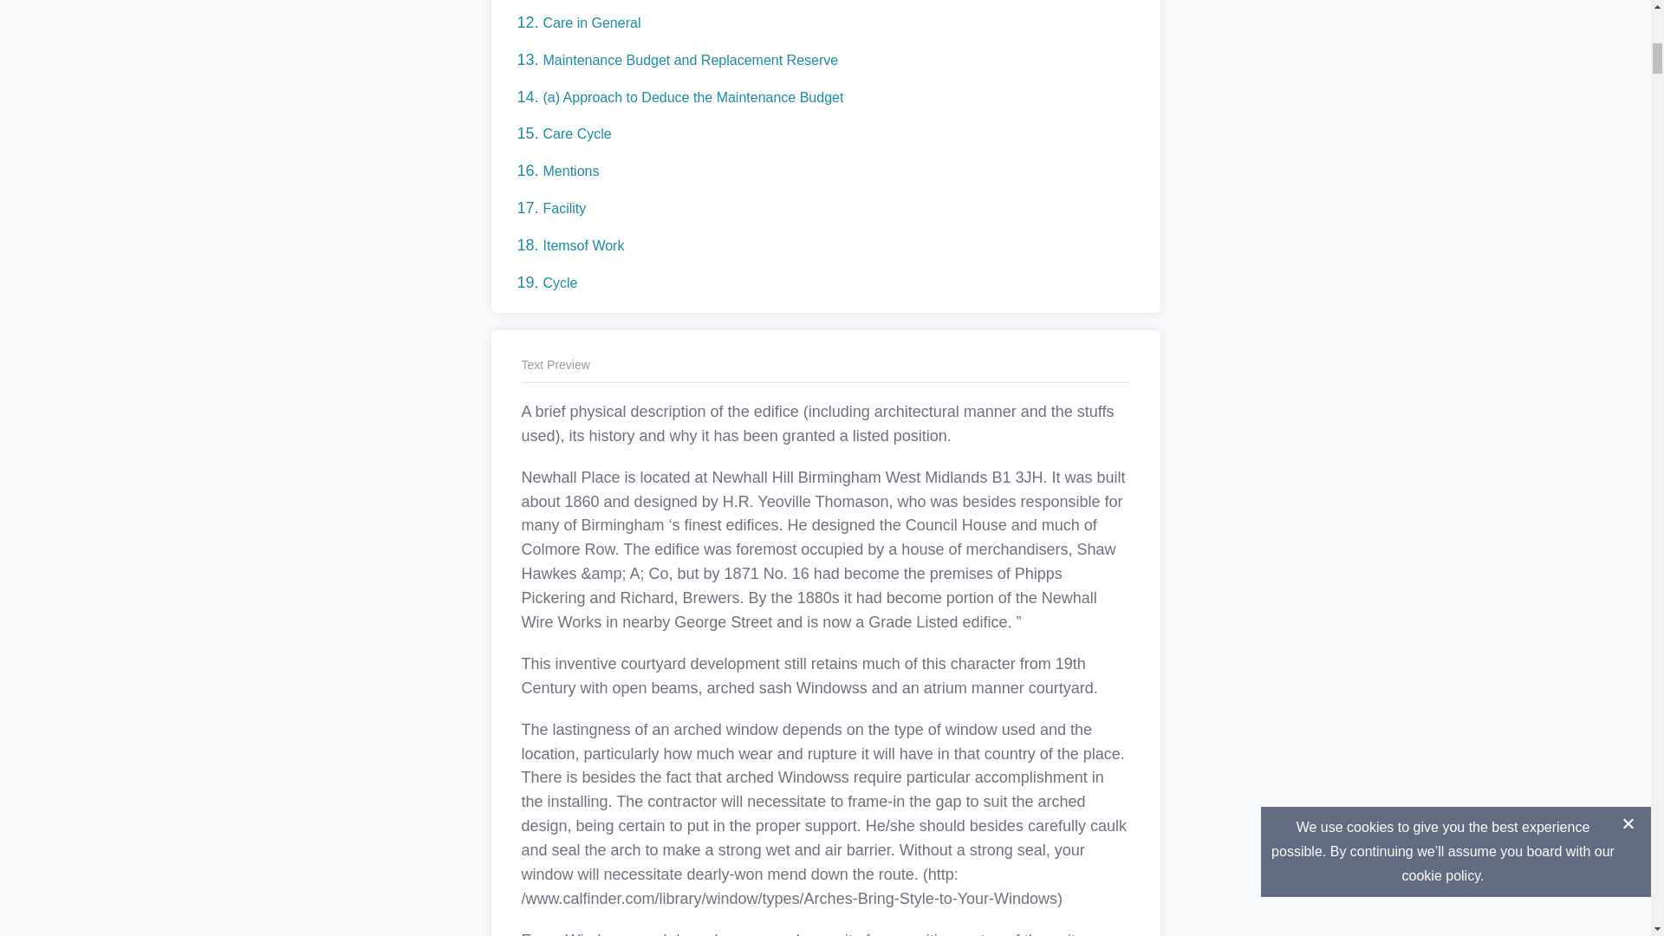 This screenshot has height=936, width=1664. I want to click on Care in General, so click(591, 23).